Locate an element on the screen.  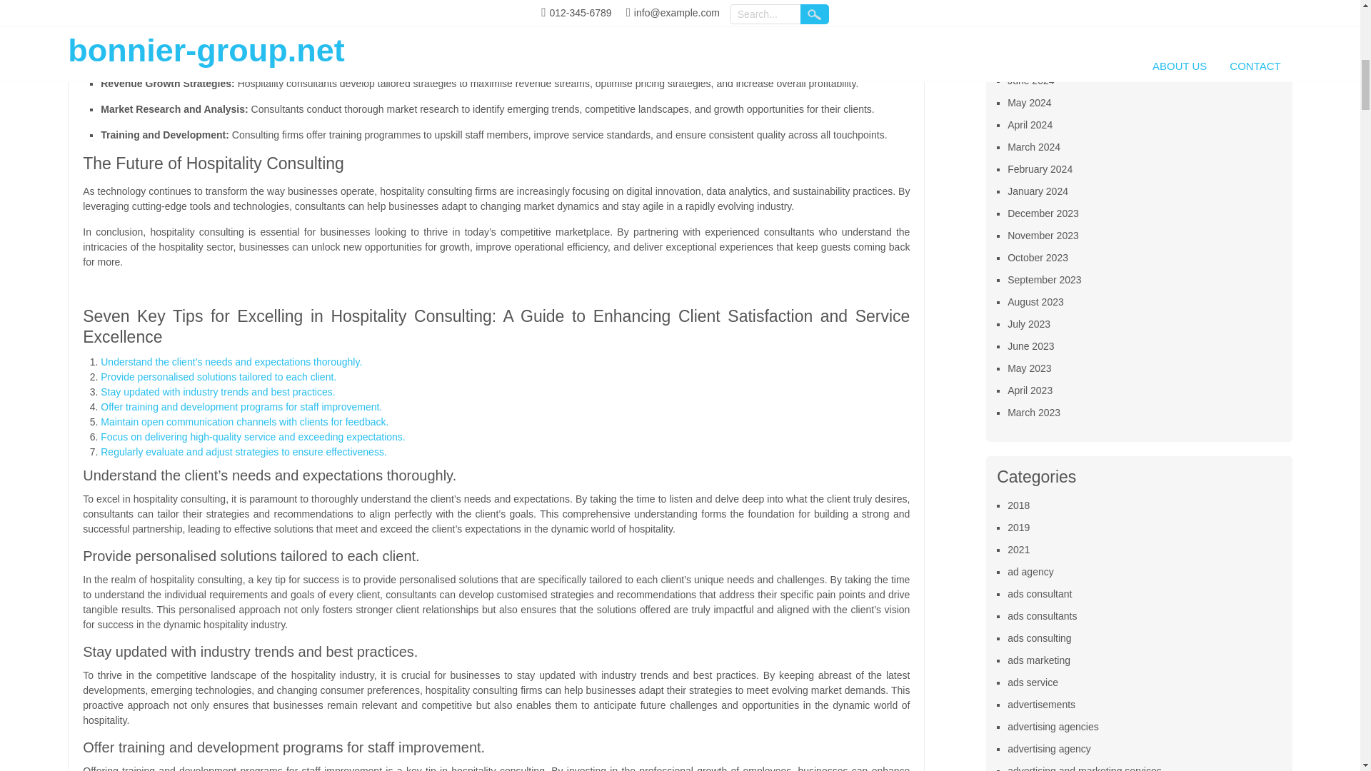
Provide personalised solutions tailored to each client. is located at coordinates (218, 376).